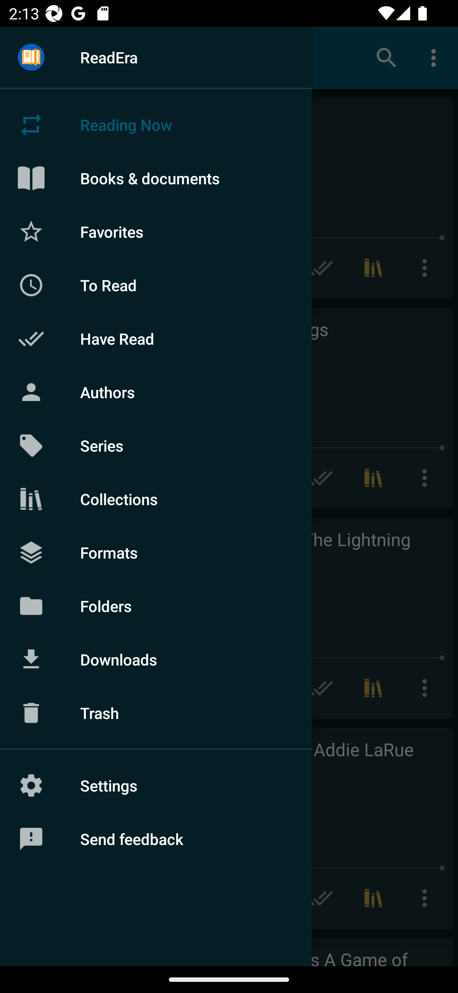  I want to click on Search books & documents, so click(387, 57).